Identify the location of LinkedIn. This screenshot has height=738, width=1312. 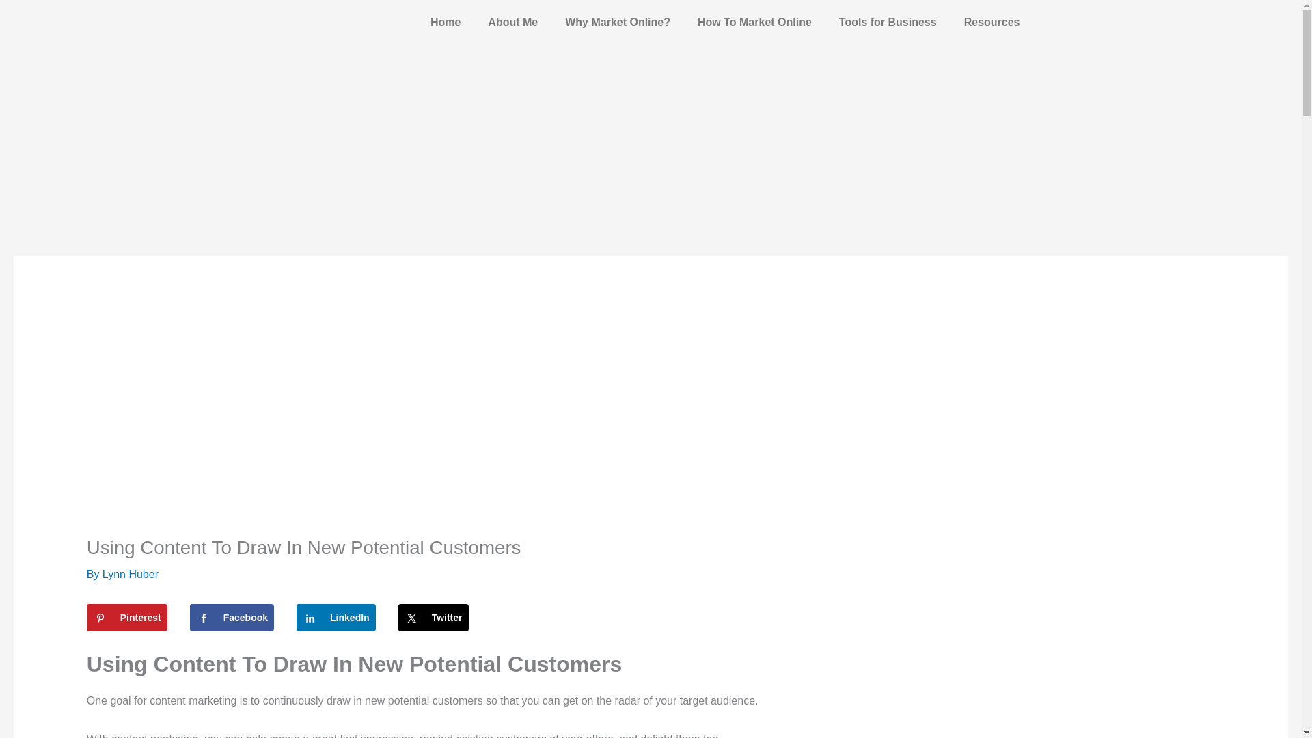
(336, 618).